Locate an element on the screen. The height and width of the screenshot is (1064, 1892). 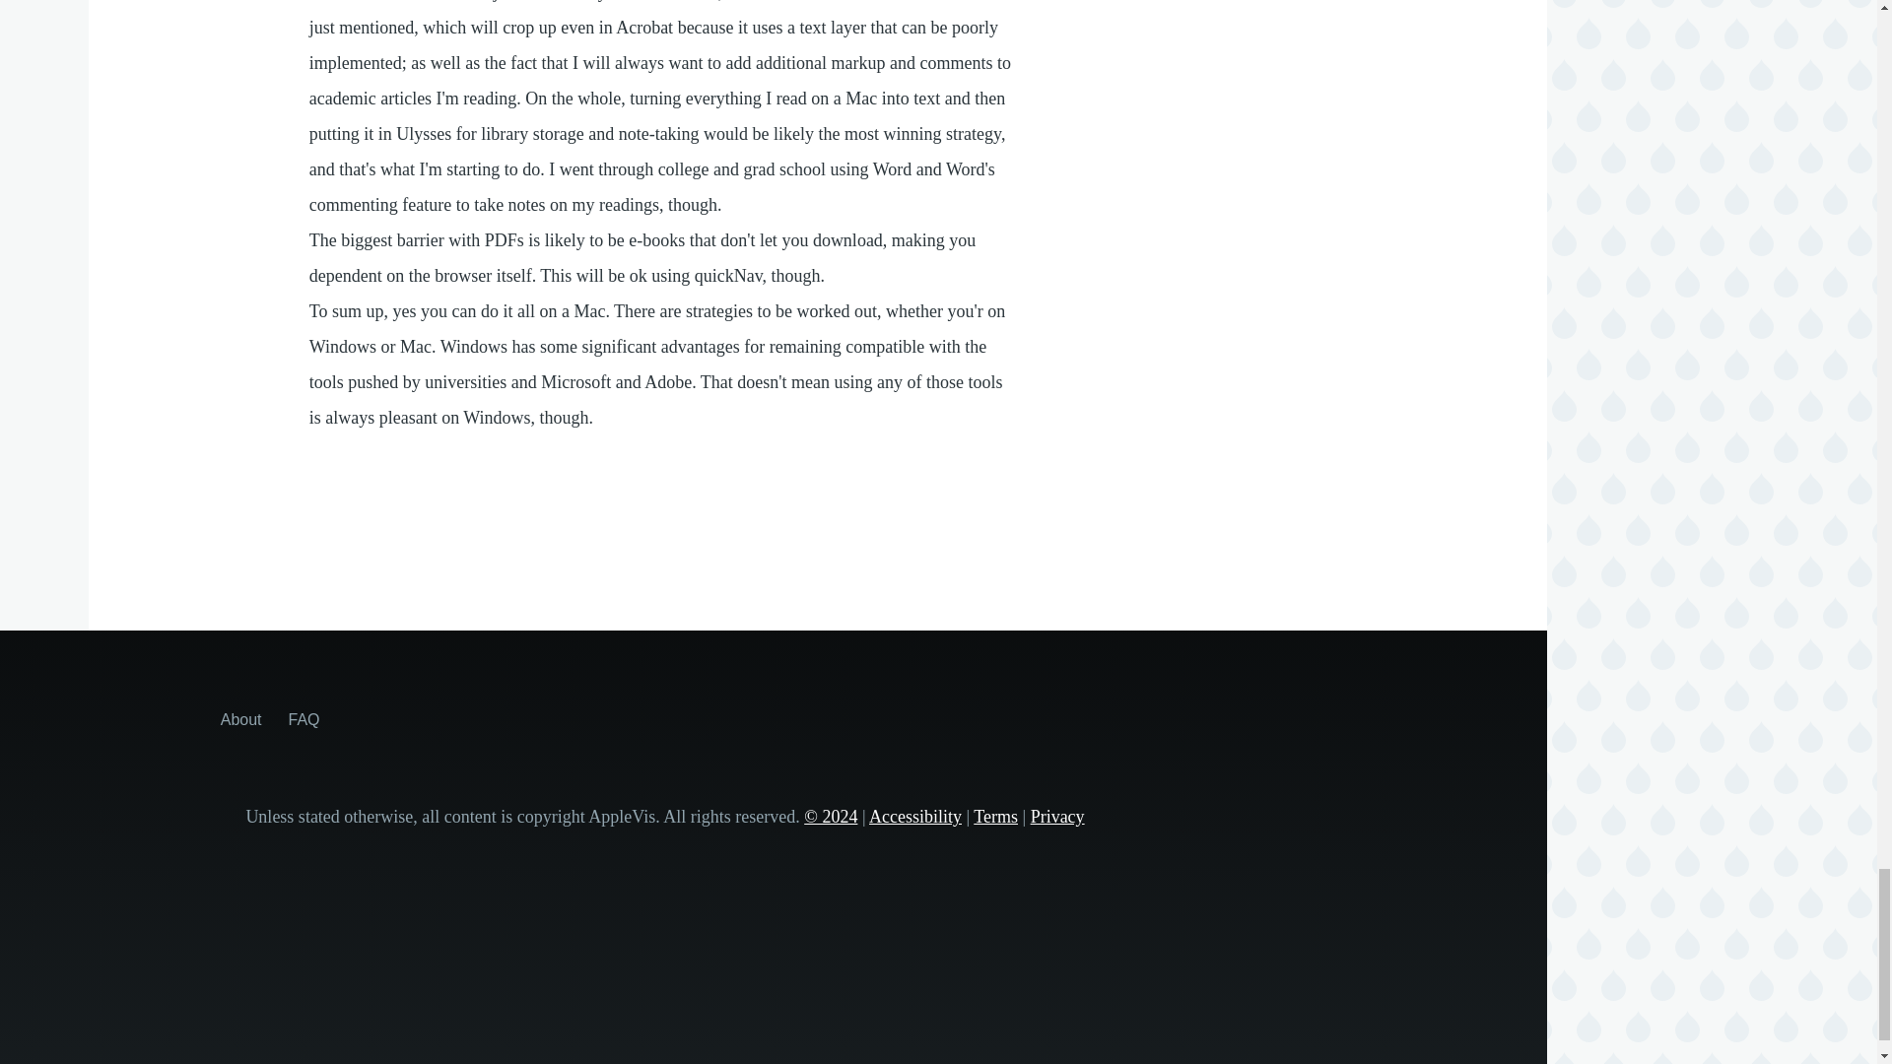
Privacy is located at coordinates (1057, 816).